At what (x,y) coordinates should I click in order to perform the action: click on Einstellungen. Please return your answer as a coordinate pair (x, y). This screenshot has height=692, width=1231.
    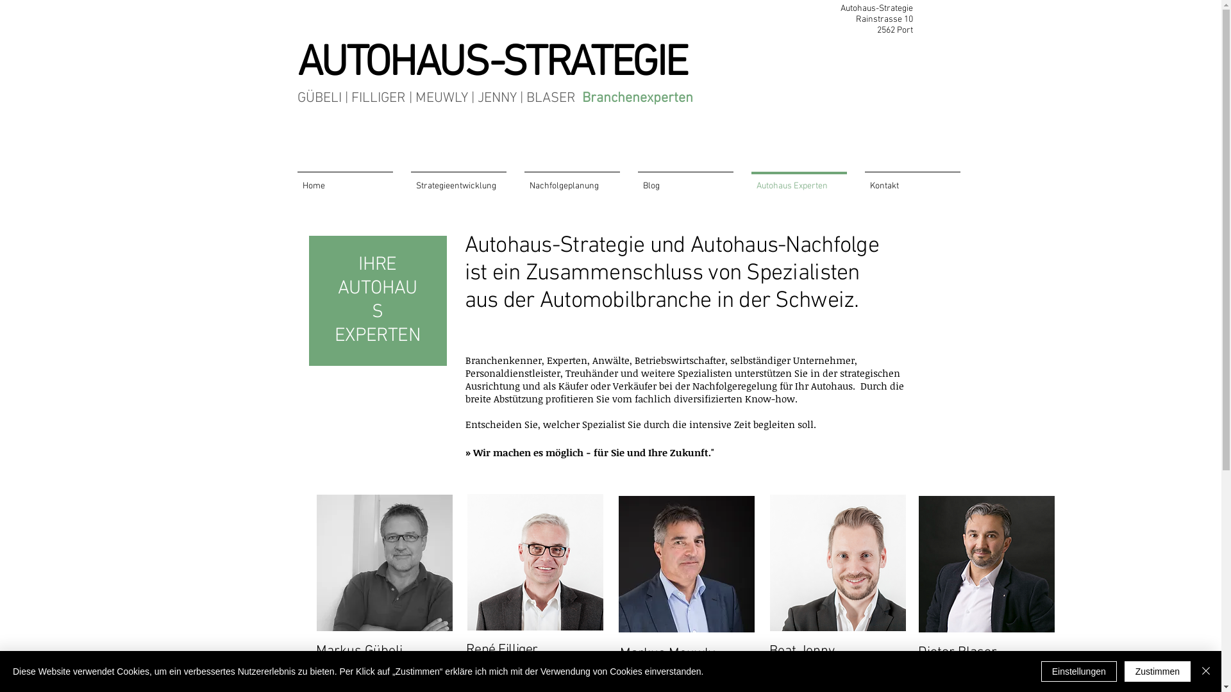
    Looking at the image, I should click on (1079, 671).